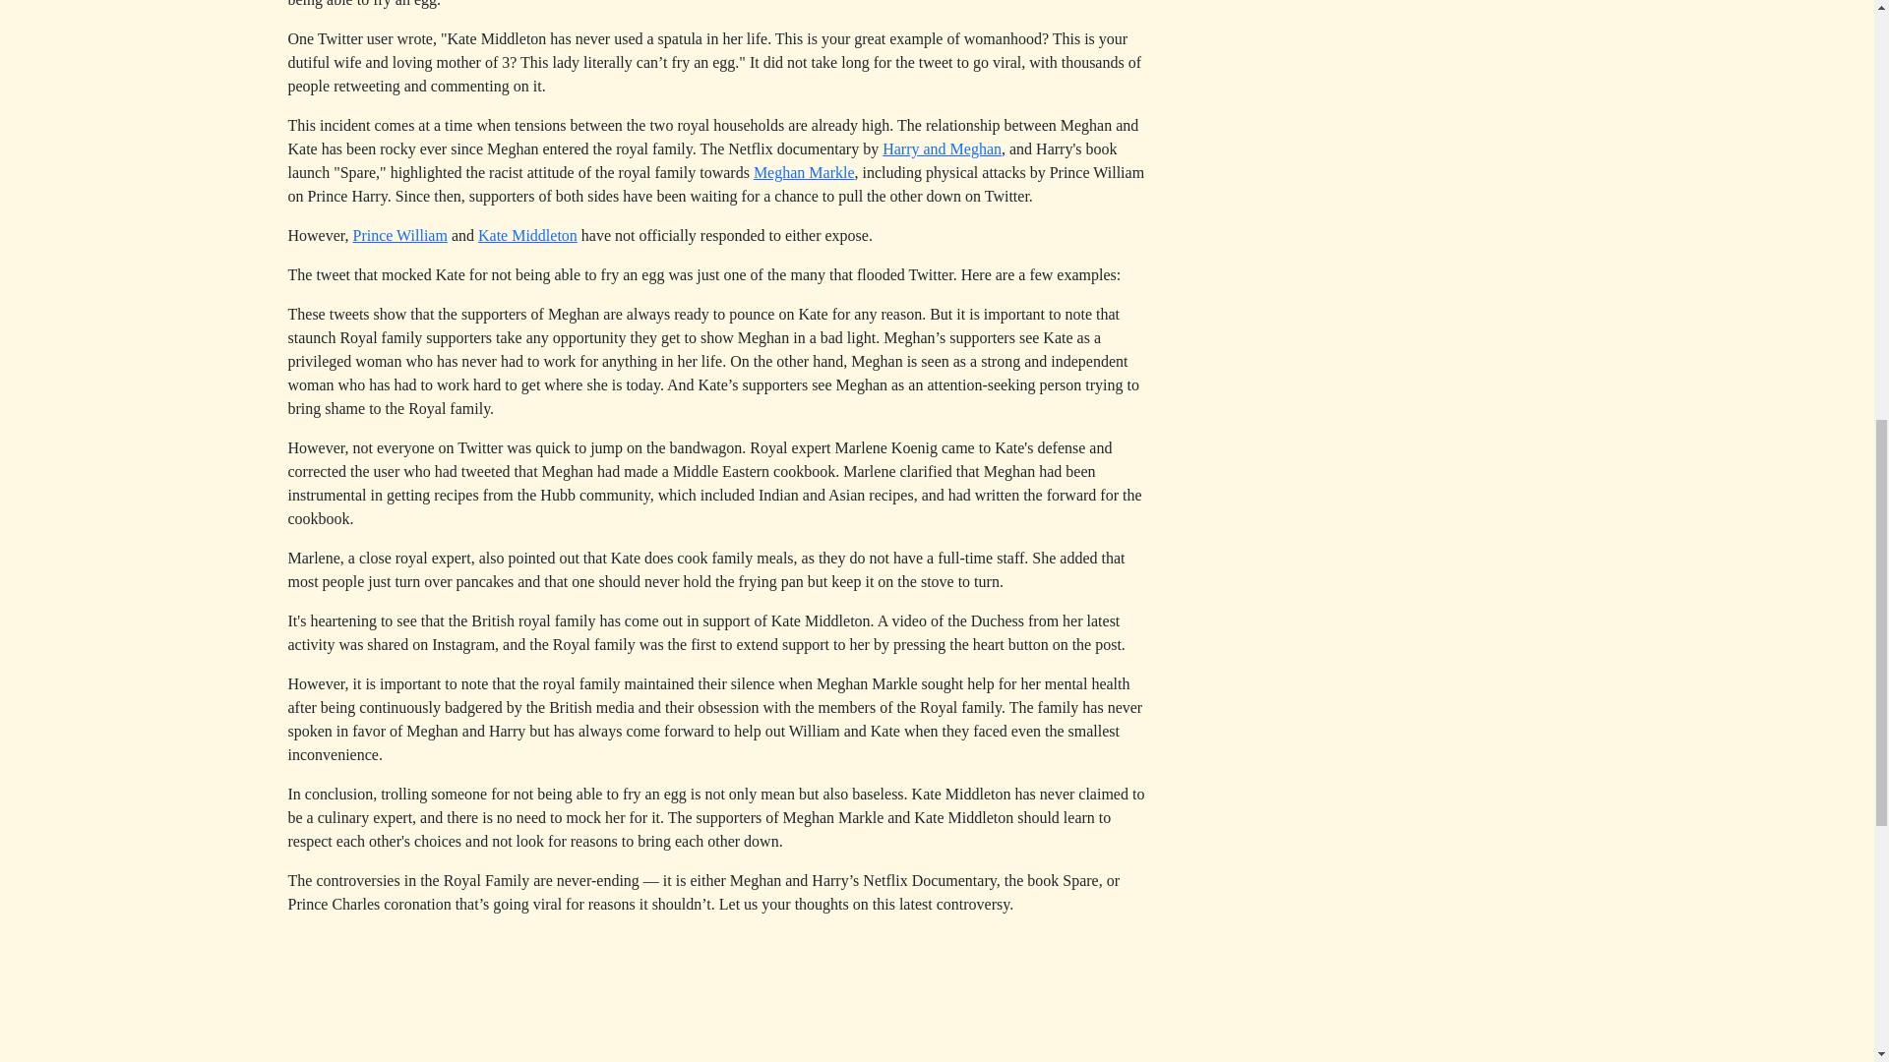 This screenshot has width=1889, height=1062. I want to click on Meghan Markle, so click(805, 172).